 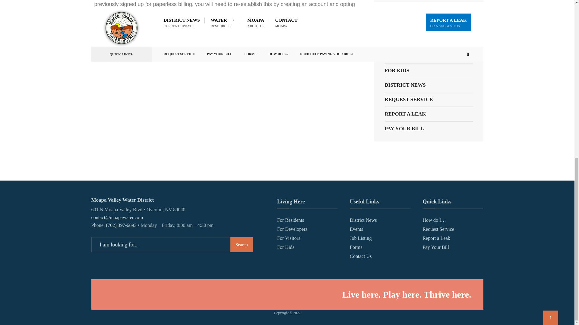 What do you see at coordinates (429, 27) in the screenshot?
I see `FOR RESIDENTS` at bounding box center [429, 27].